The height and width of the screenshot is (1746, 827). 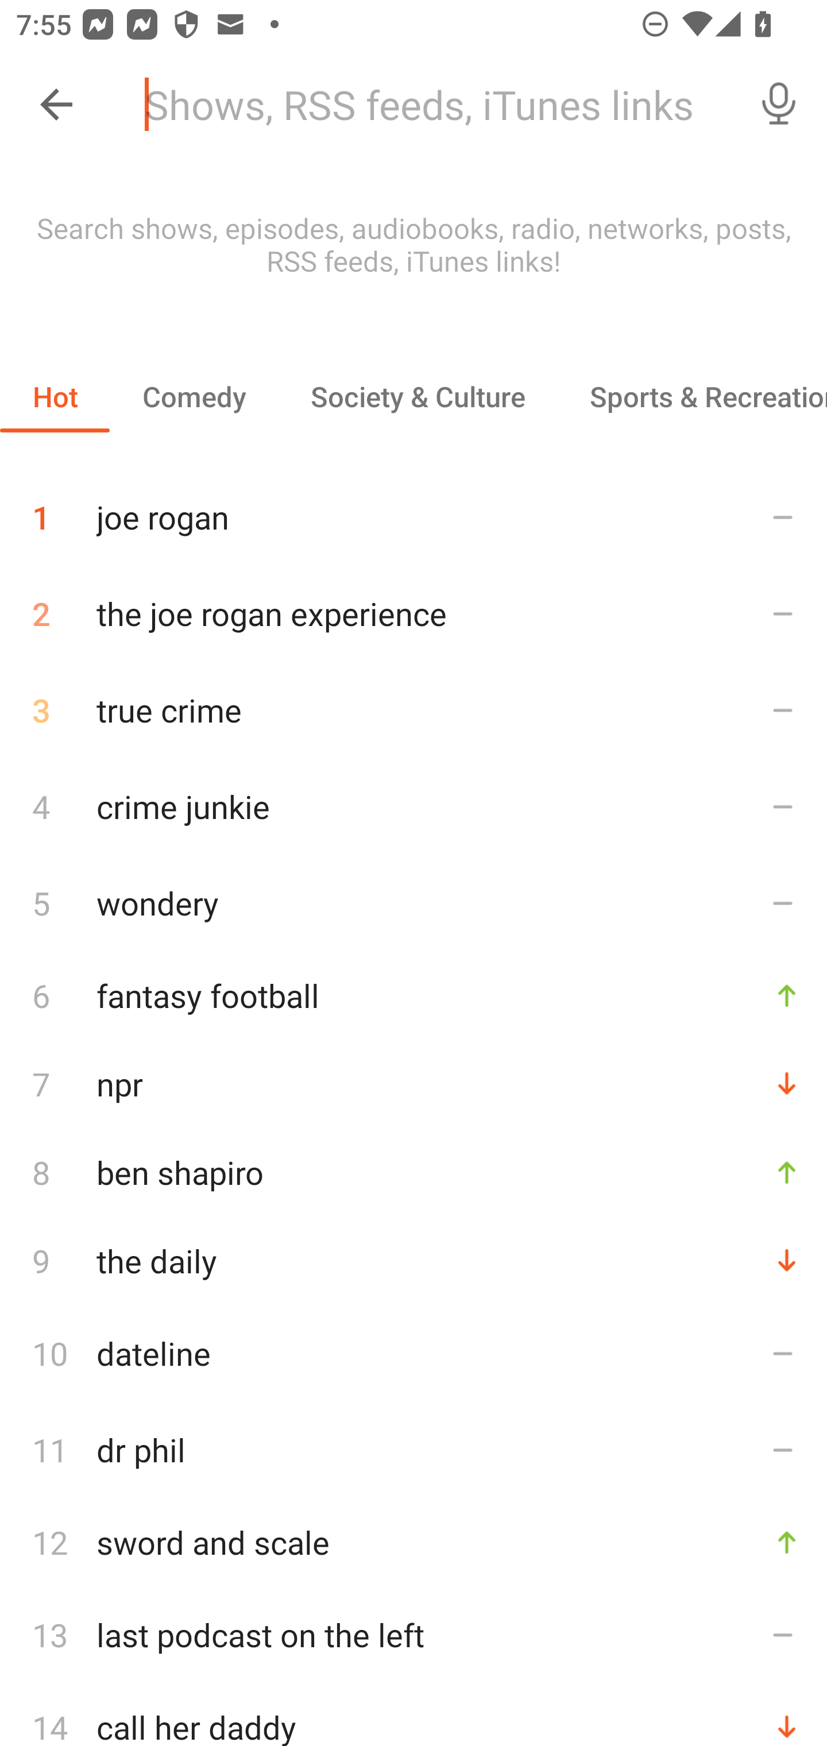 I want to click on 11 dr phil, so click(x=413, y=1450).